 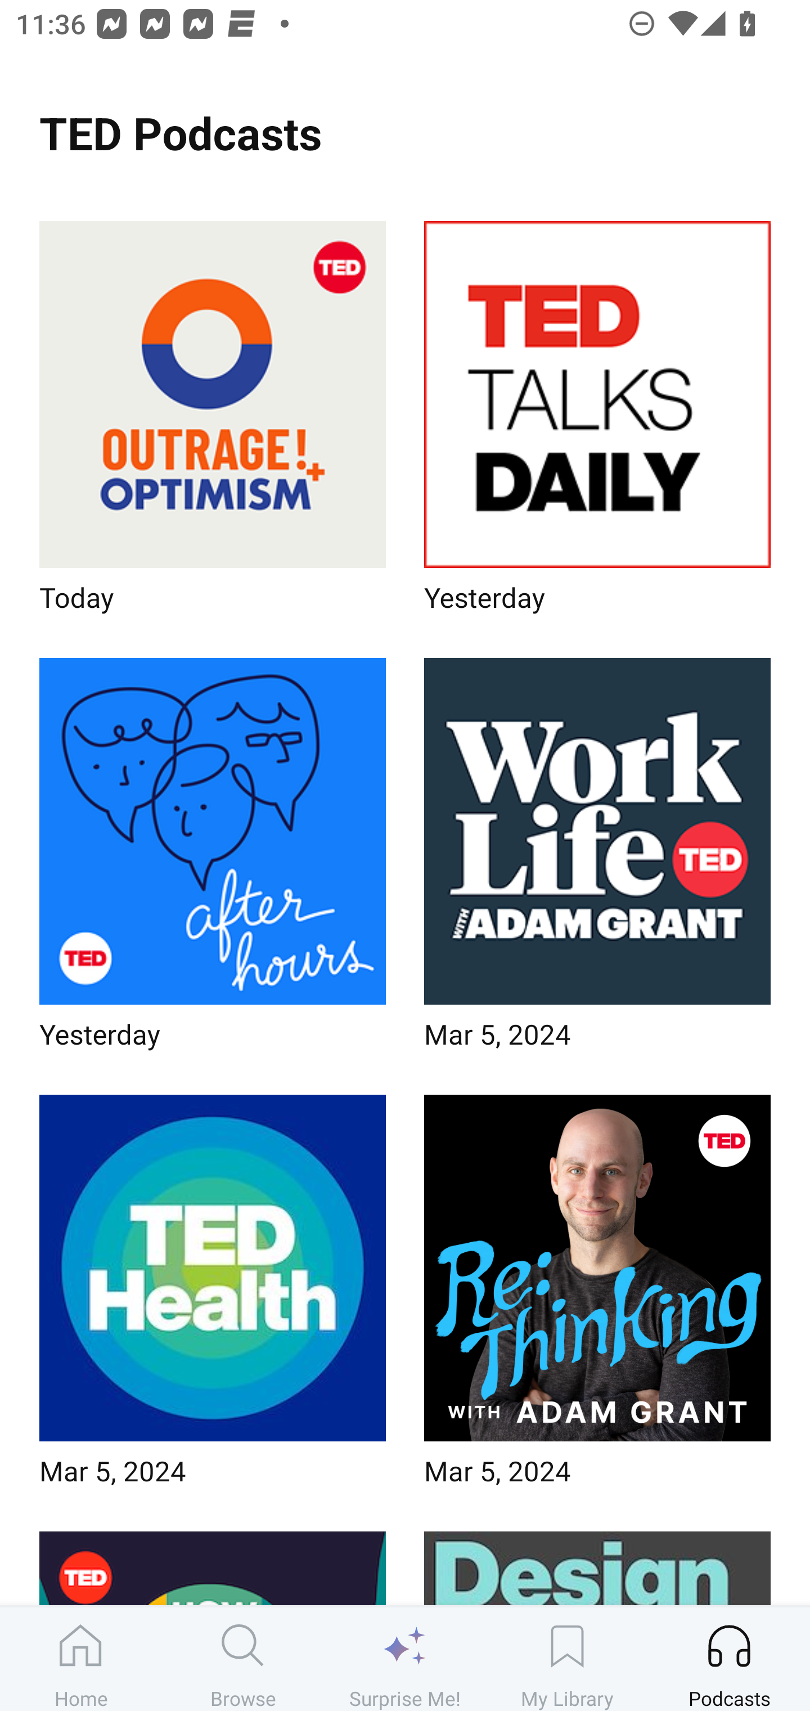 What do you see at coordinates (405, 1659) in the screenshot?
I see `Surprise Me!` at bounding box center [405, 1659].